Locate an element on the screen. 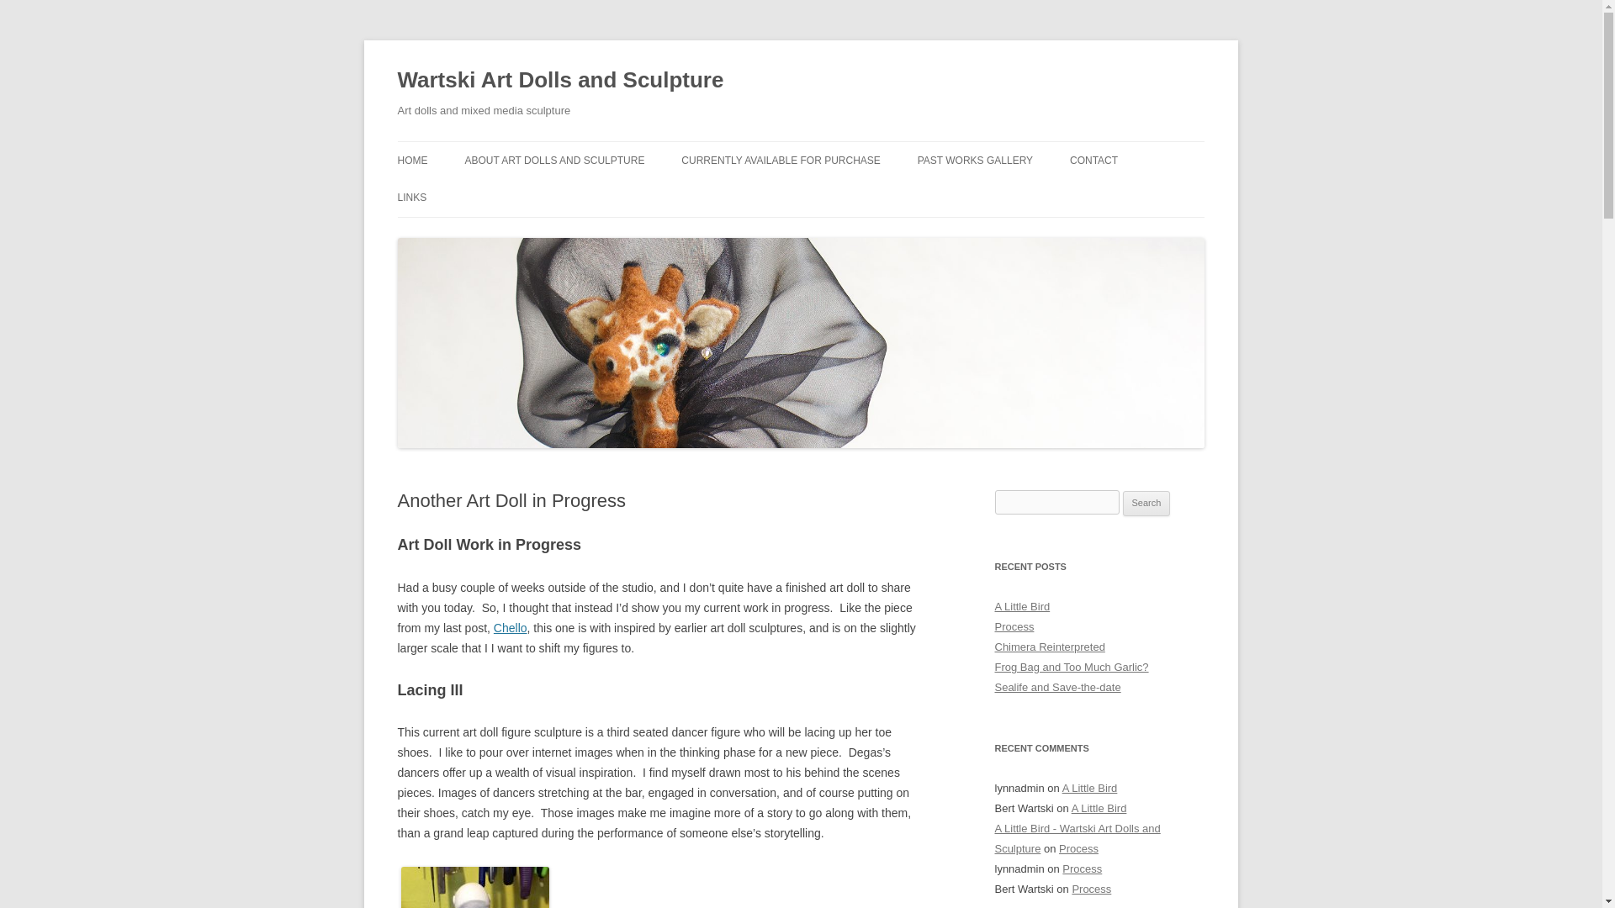 The height and width of the screenshot is (908, 1615). Chimera Reinterpreted is located at coordinates (1050, 647).